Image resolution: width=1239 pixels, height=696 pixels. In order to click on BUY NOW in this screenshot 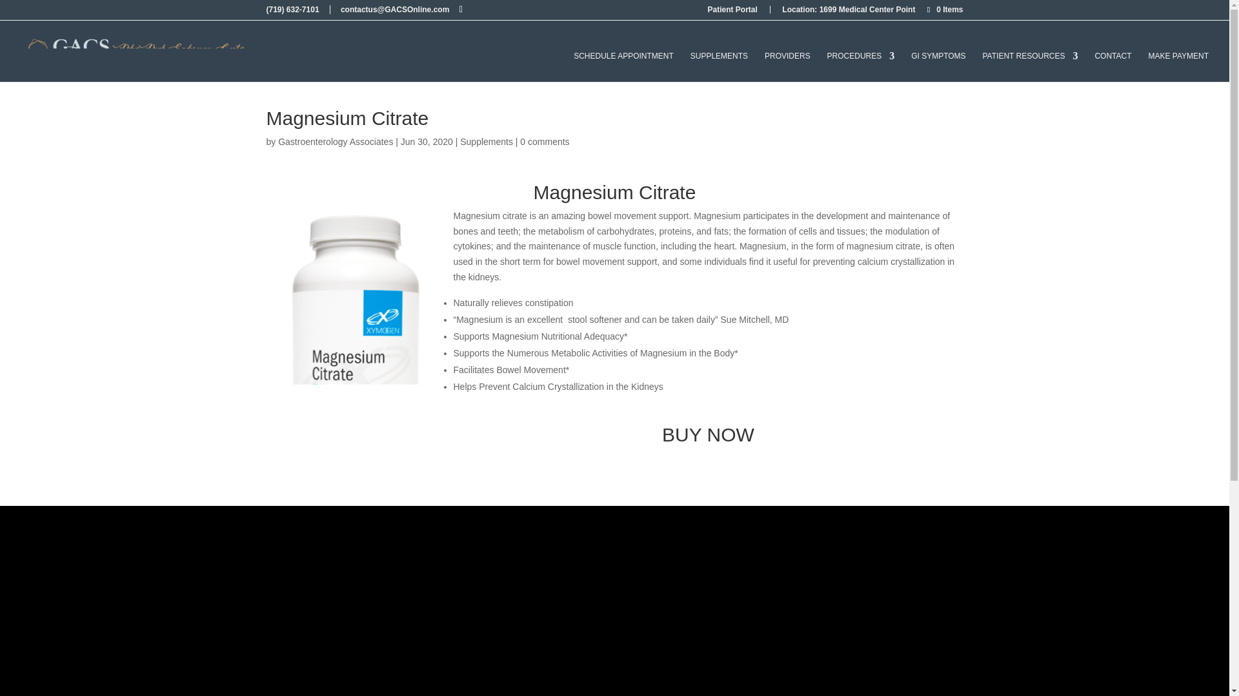, I will do `click(708, 434)`.